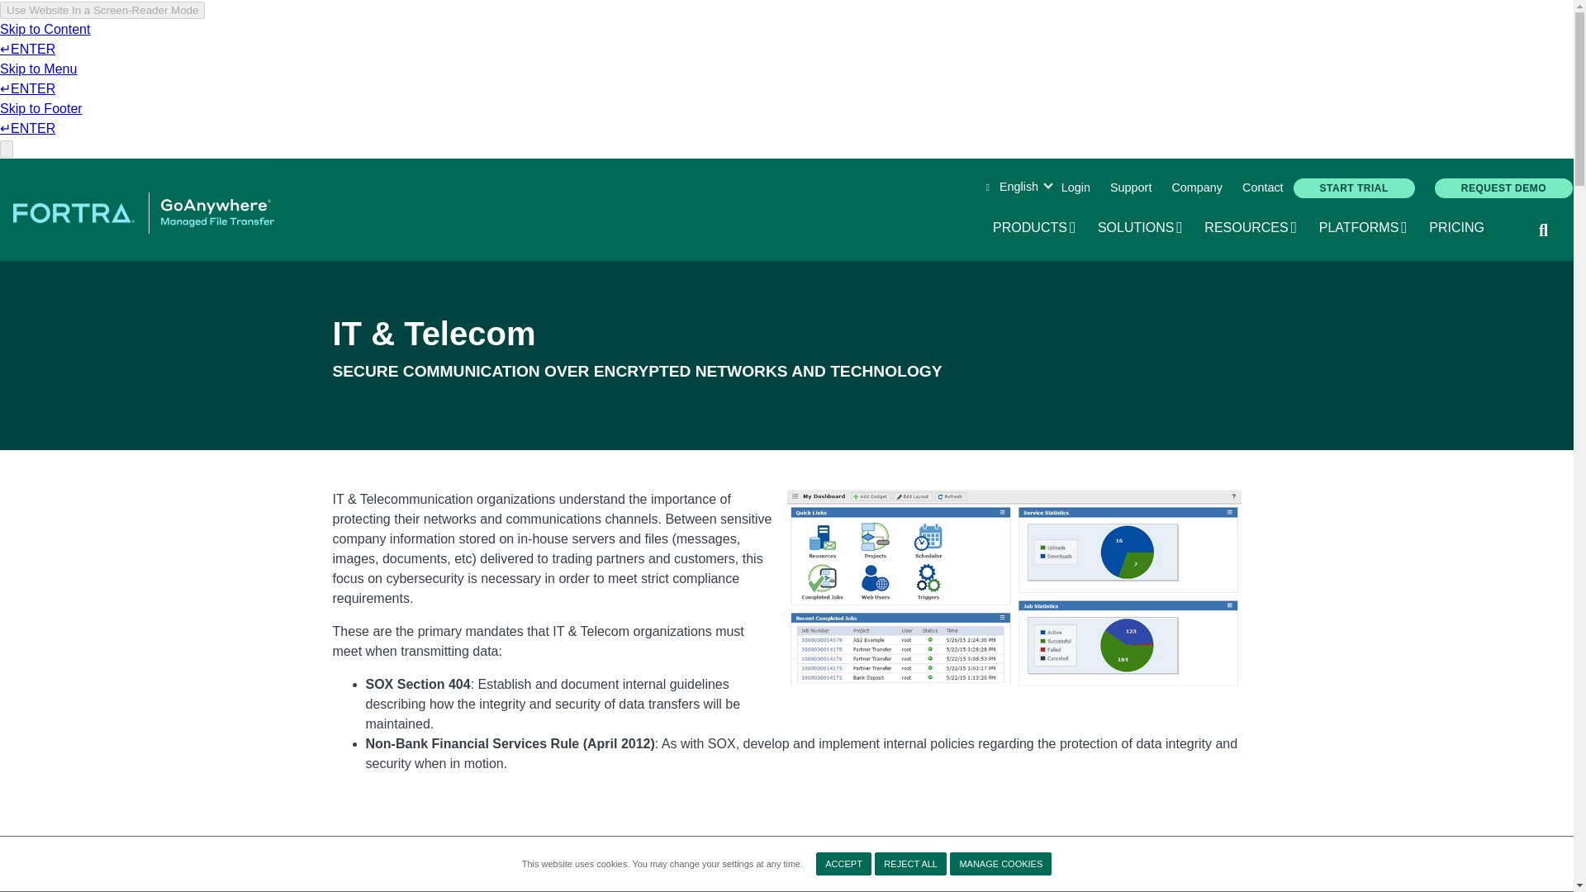 The image size is (1586, 892). Describe the element at coordinates (1196, 188) in the screenshot. I see `START TRIAL` at that location.